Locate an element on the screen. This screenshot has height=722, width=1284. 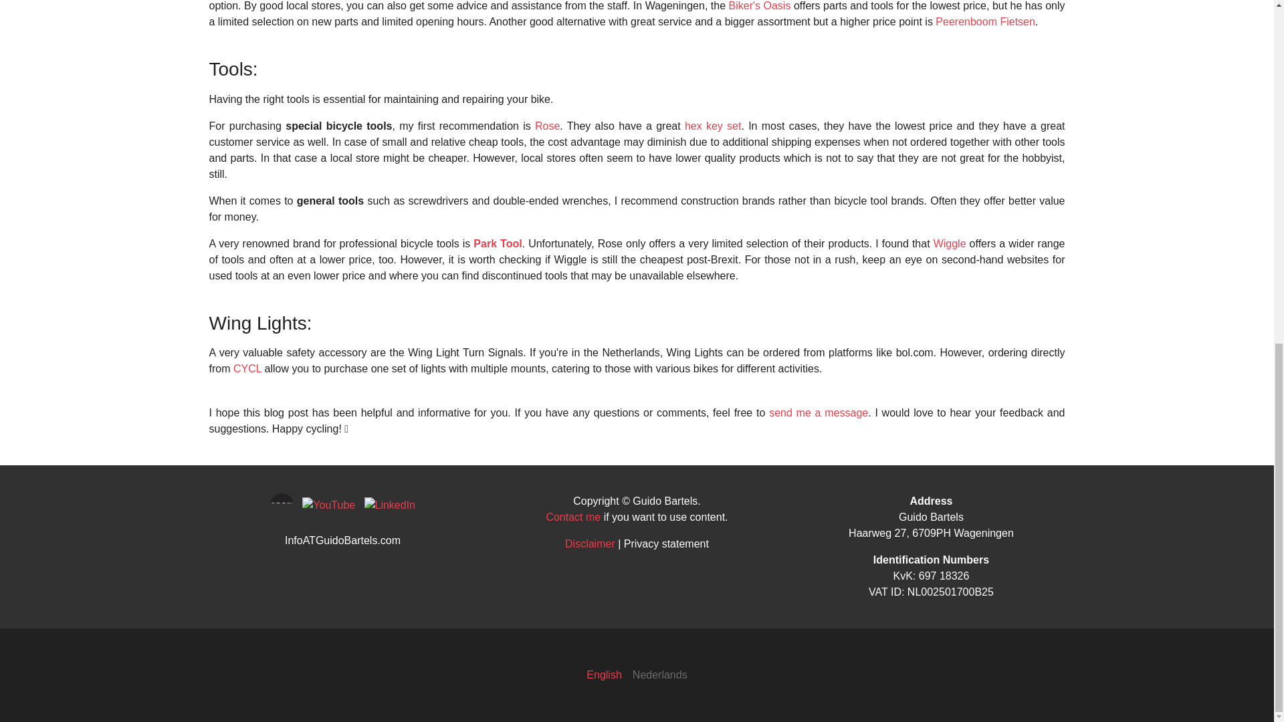
Biker's Oasis is located at coordinates (760, 5).